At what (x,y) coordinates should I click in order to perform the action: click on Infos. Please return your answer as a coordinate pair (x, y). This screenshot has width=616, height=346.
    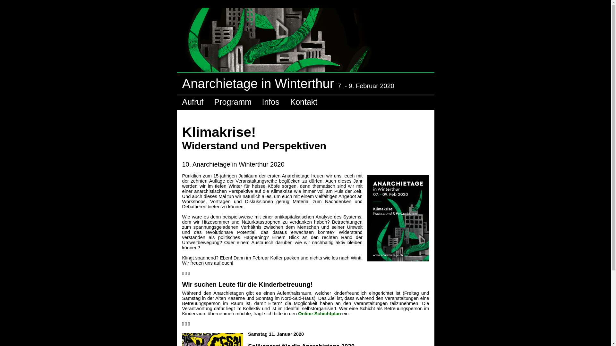
    Looking at the image, I should click on (271, 102).